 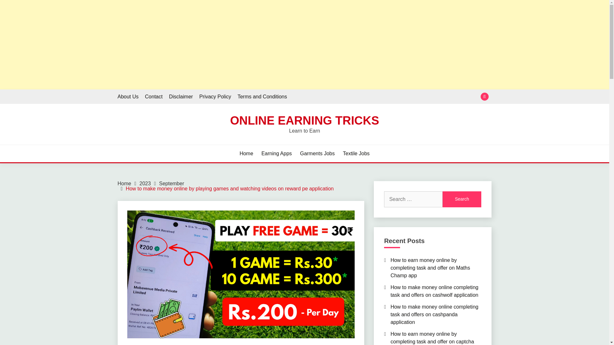 What do you see at coordinates (128, 96) in the screenshot?
I see `About Us` at bounding box center [128, 96].